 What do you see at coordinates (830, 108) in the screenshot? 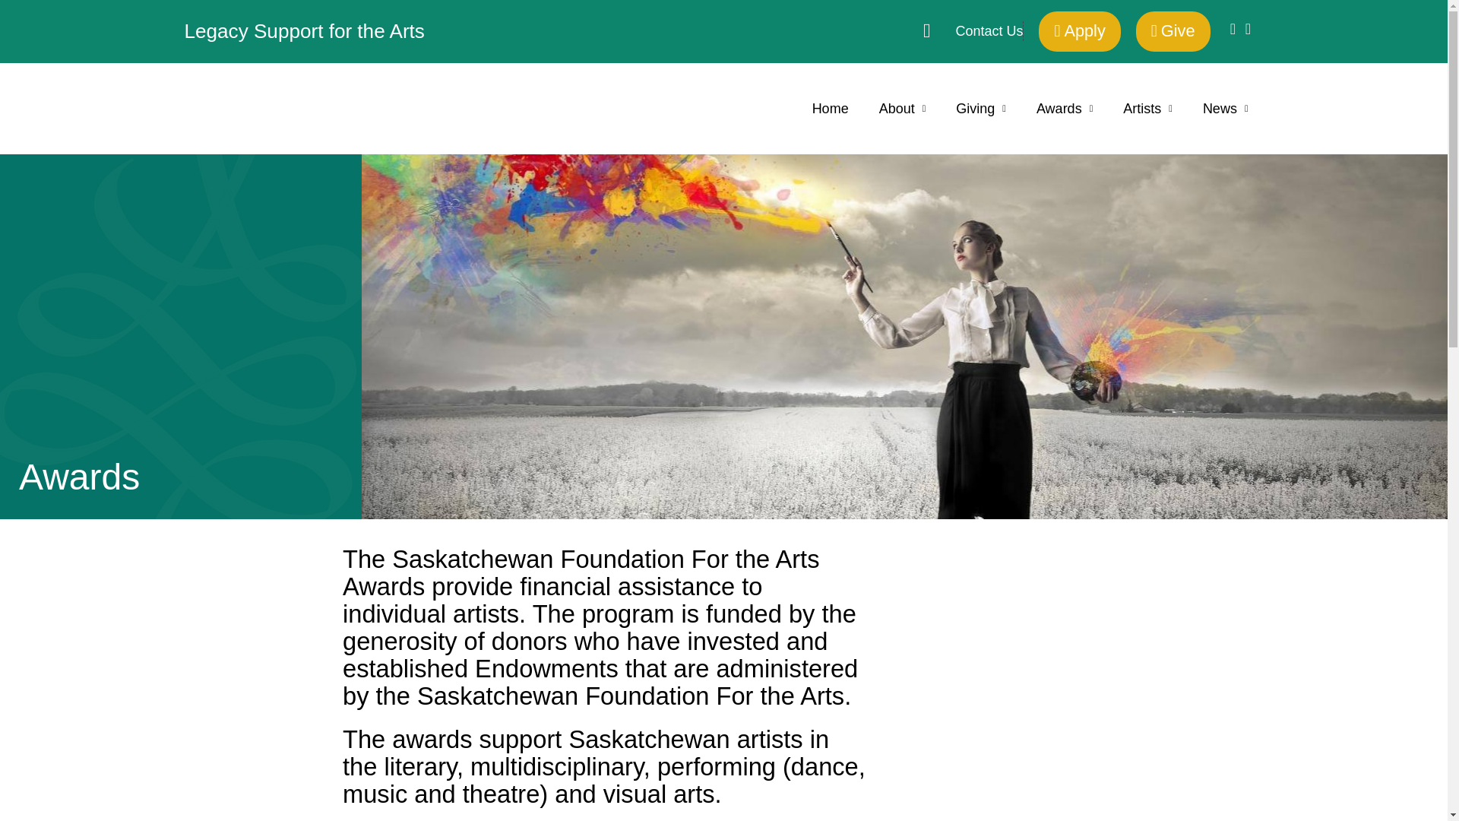
I see `Home` at bounding box center [830, 108].